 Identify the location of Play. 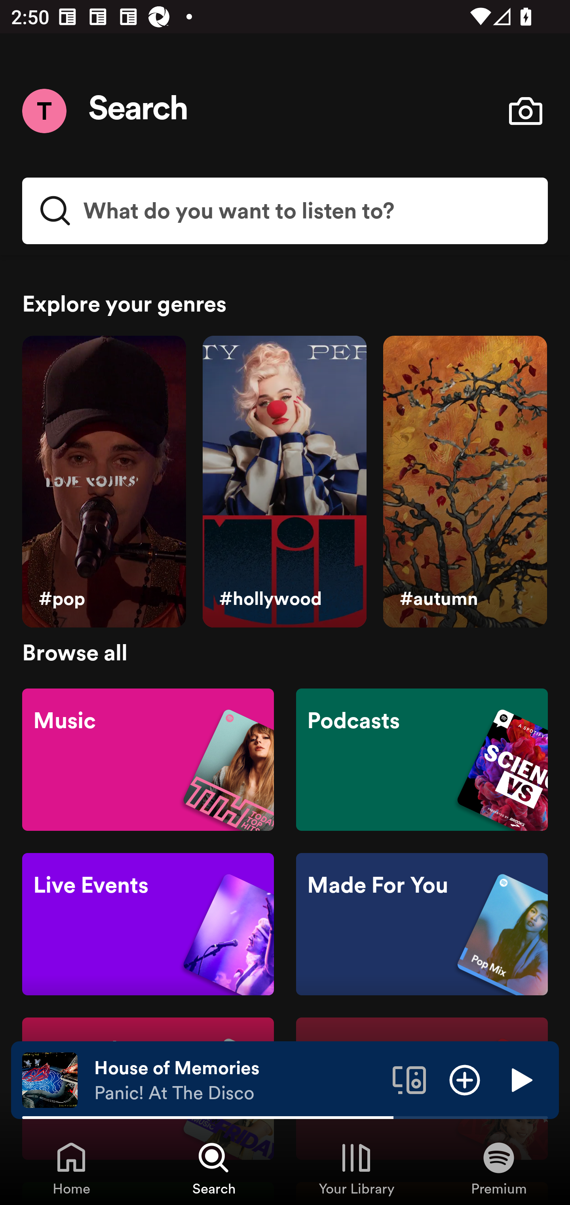
(520, 1079).